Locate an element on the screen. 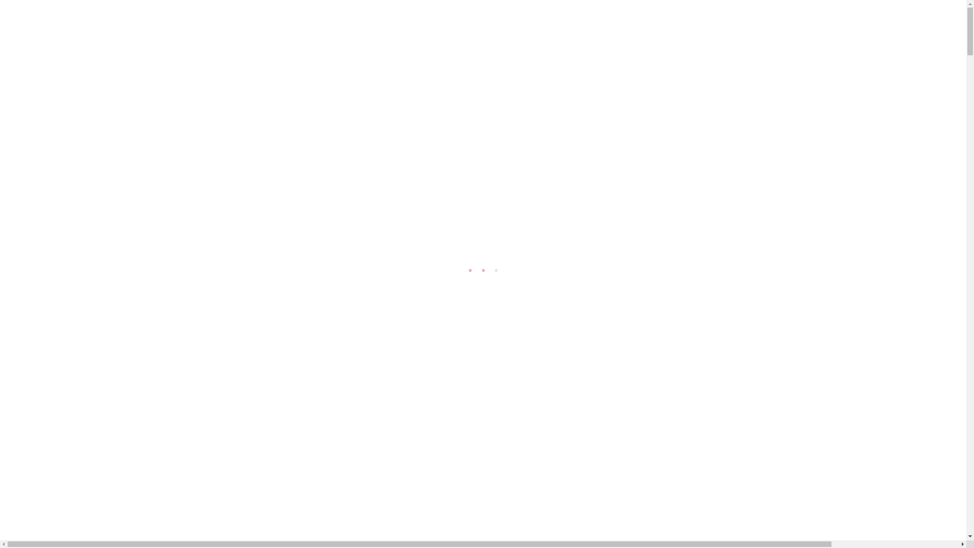 The image size is (974, 548). Baletna predstava (koncert) is located at coordinates (86, 208).